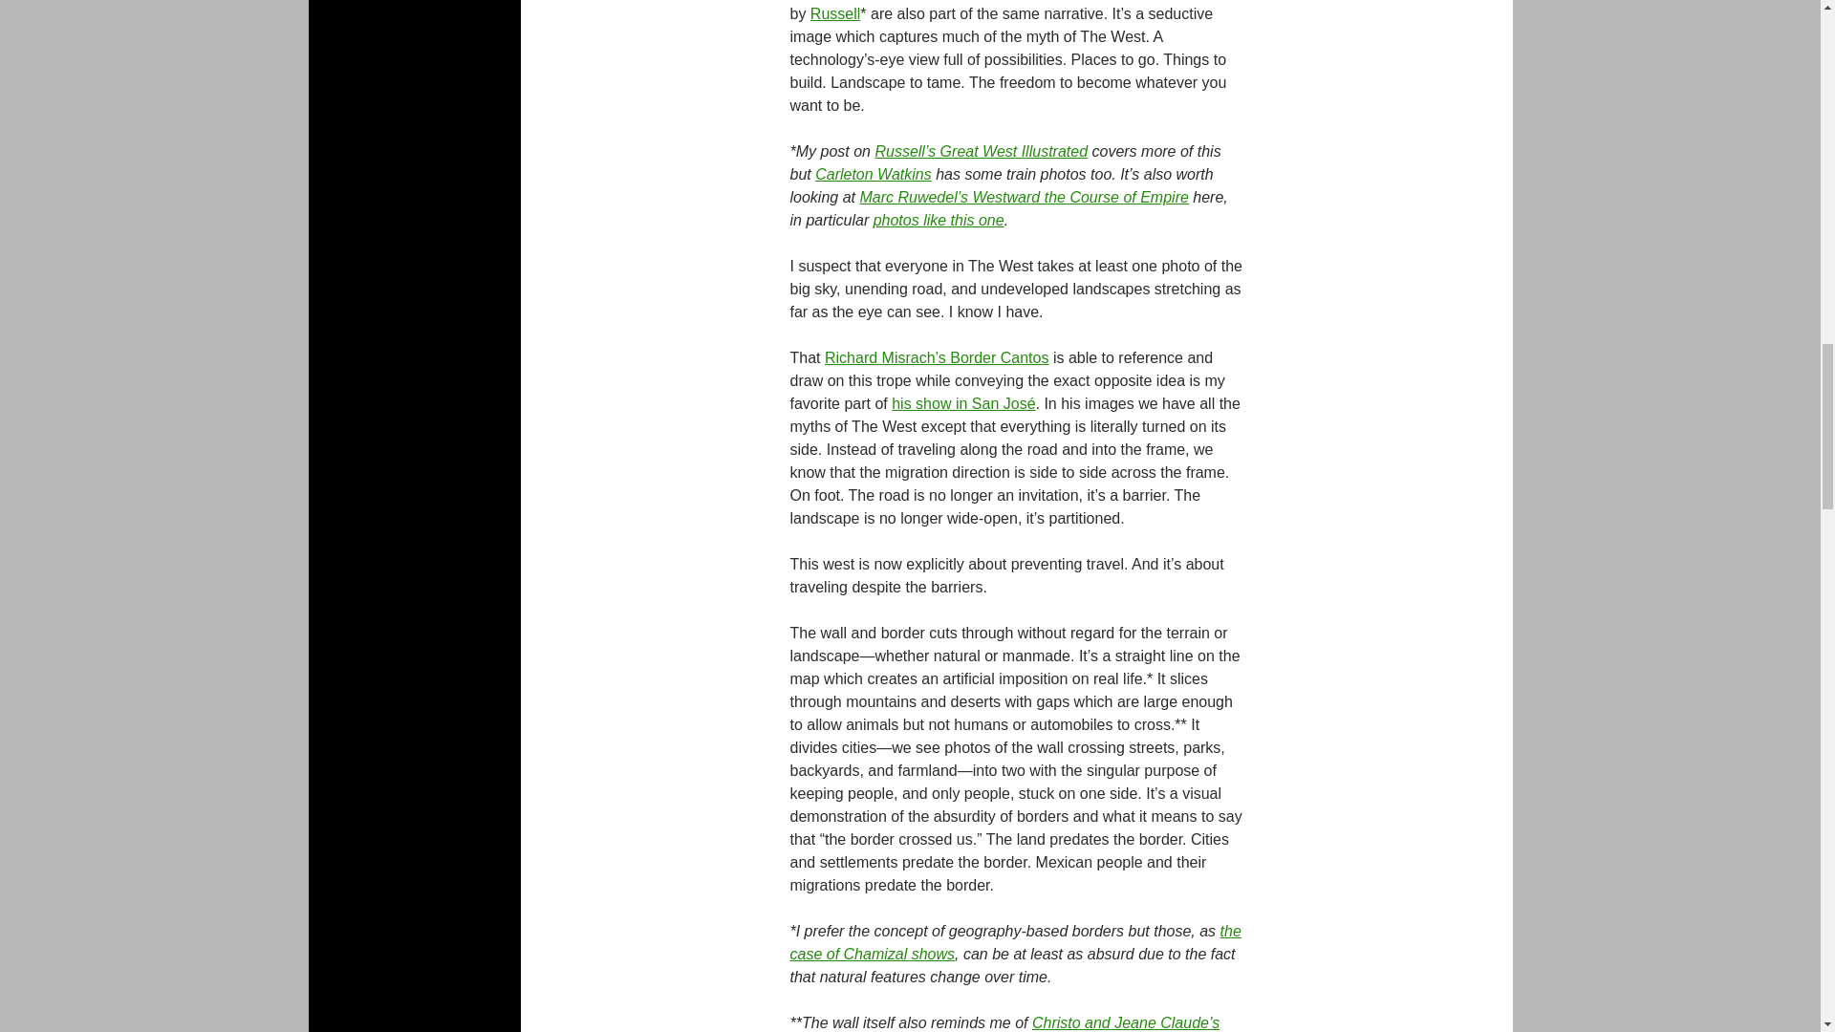 This screenshot has width=1835, height=1032. I want to click on Russell, so click(835, 13).